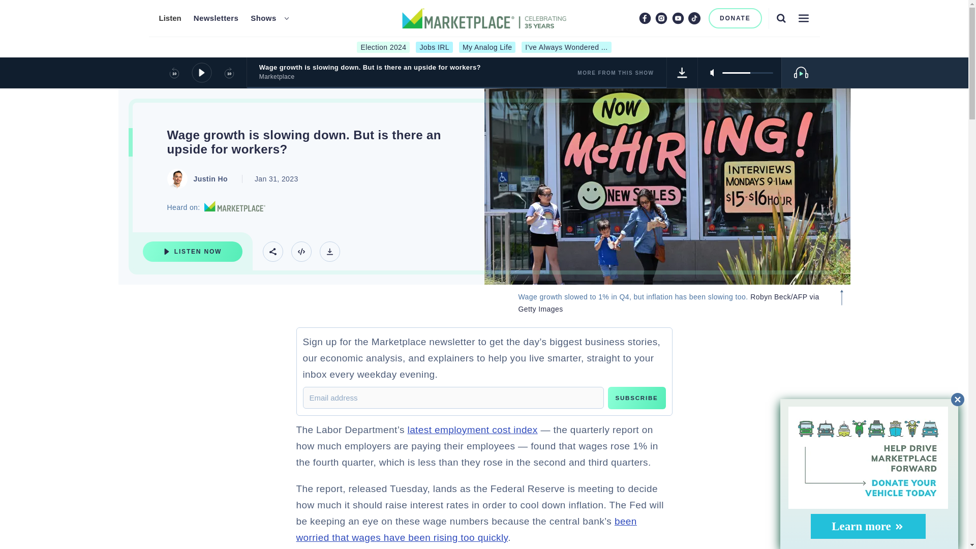  I want to click on Search, so click(781, 18).